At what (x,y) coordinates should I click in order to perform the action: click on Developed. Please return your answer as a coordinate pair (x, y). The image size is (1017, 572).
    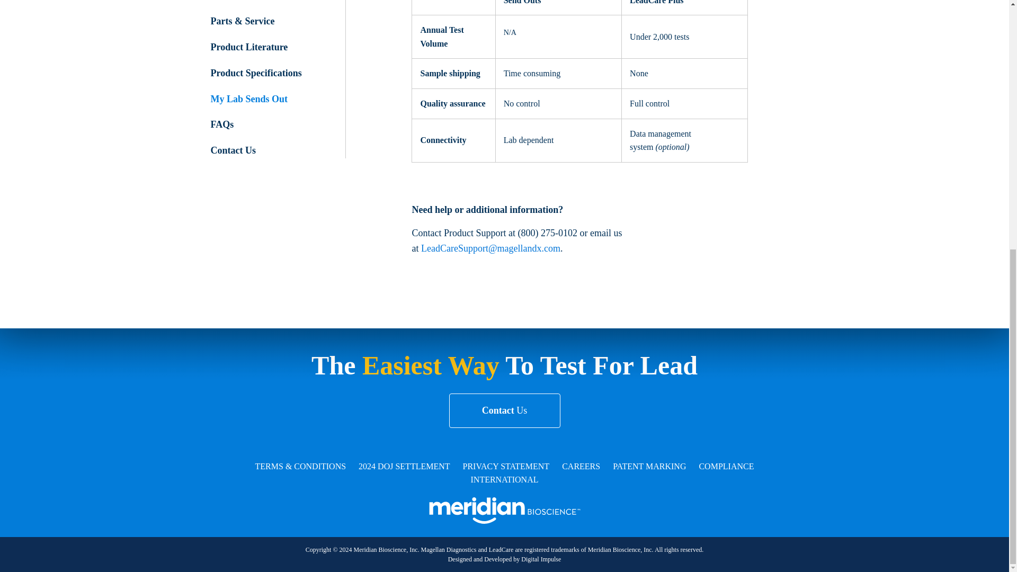
    Looking at the image, I should click on (497, 120).